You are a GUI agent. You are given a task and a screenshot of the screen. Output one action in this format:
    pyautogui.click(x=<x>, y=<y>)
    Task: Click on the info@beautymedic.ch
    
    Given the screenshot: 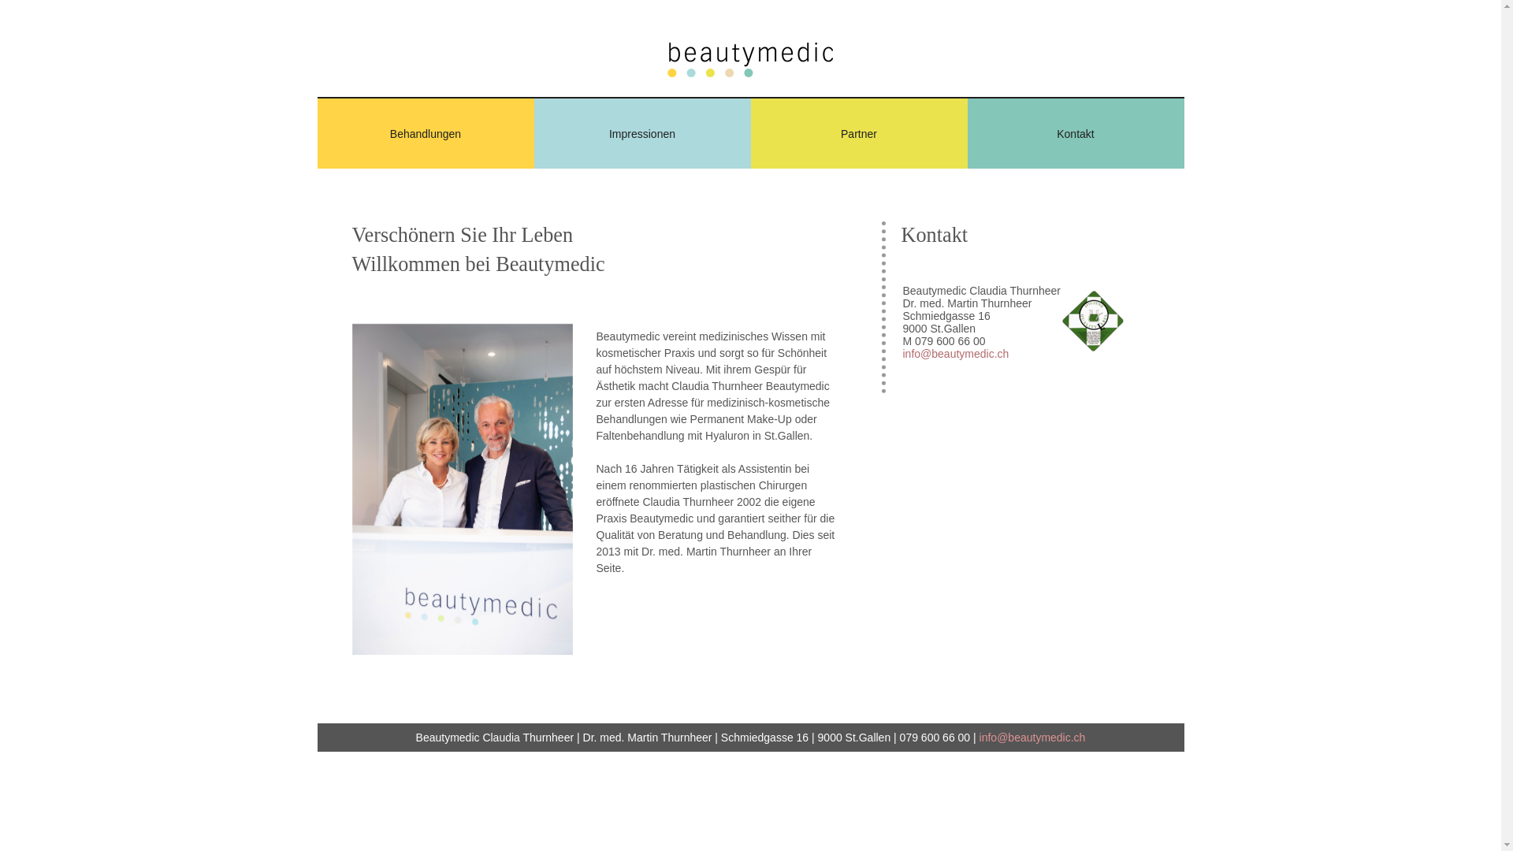 What is the action you would take?
    pyautogui.click(x=957, y=354)
    